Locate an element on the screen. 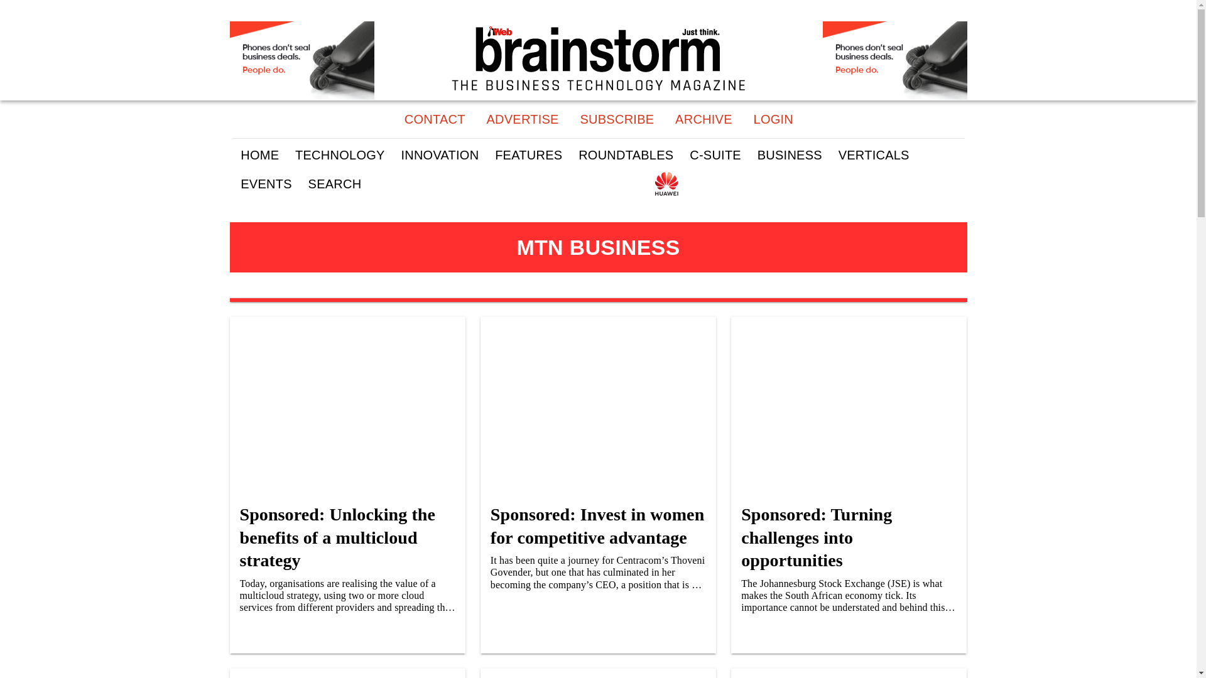 The image size is (1206, 678). SEARCH is located at coordinates (334, 185).